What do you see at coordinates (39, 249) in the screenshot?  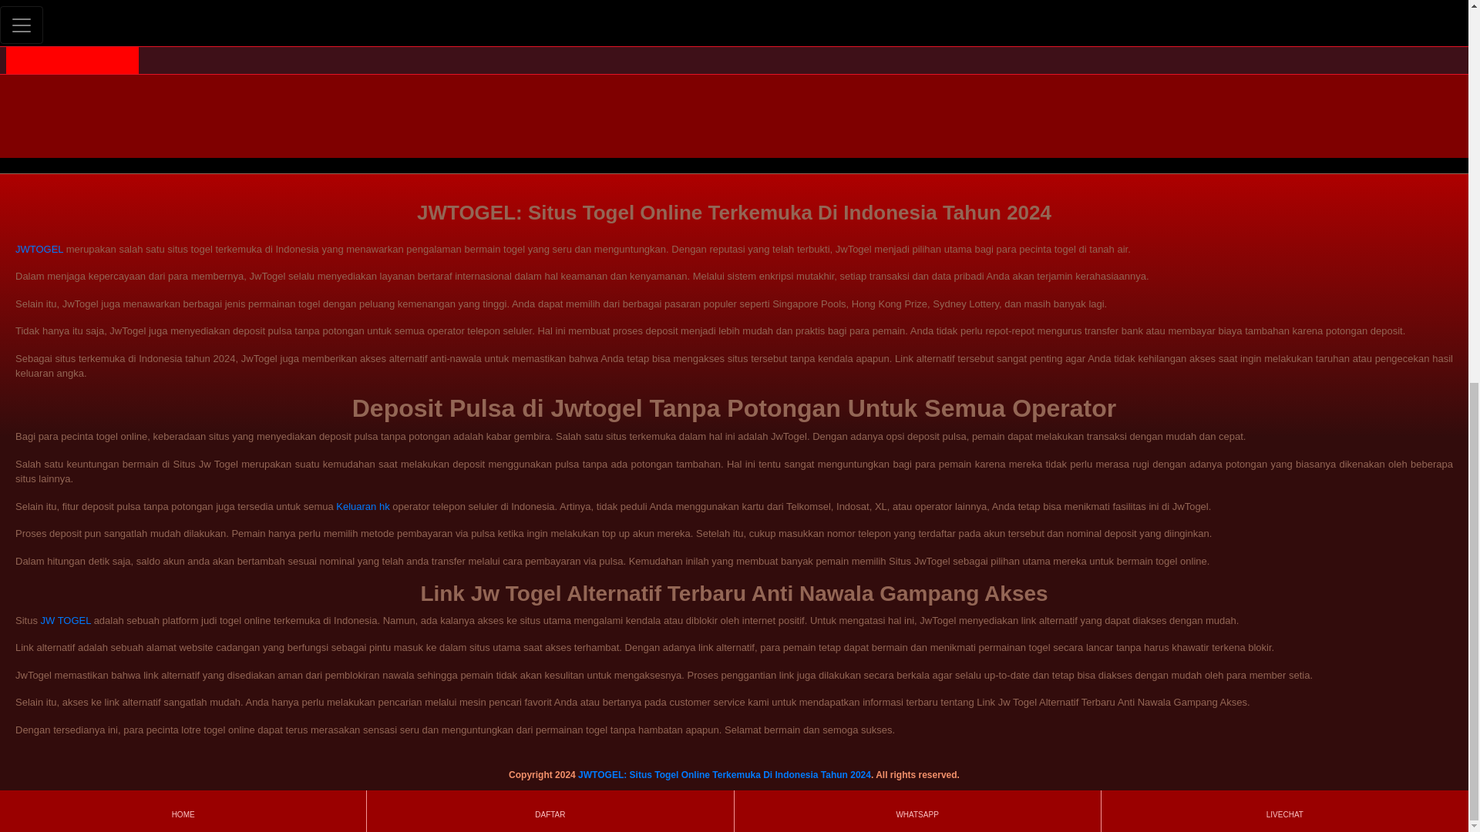 I see `JWTOGEL` at bounding box center [39, 249].